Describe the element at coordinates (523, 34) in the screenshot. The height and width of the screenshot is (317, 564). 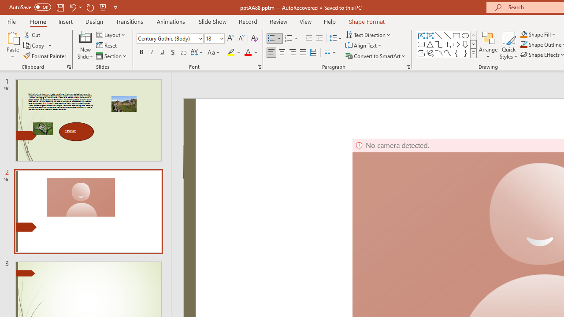
I see `Shape Fill Aqua, Accent 2` at that location.